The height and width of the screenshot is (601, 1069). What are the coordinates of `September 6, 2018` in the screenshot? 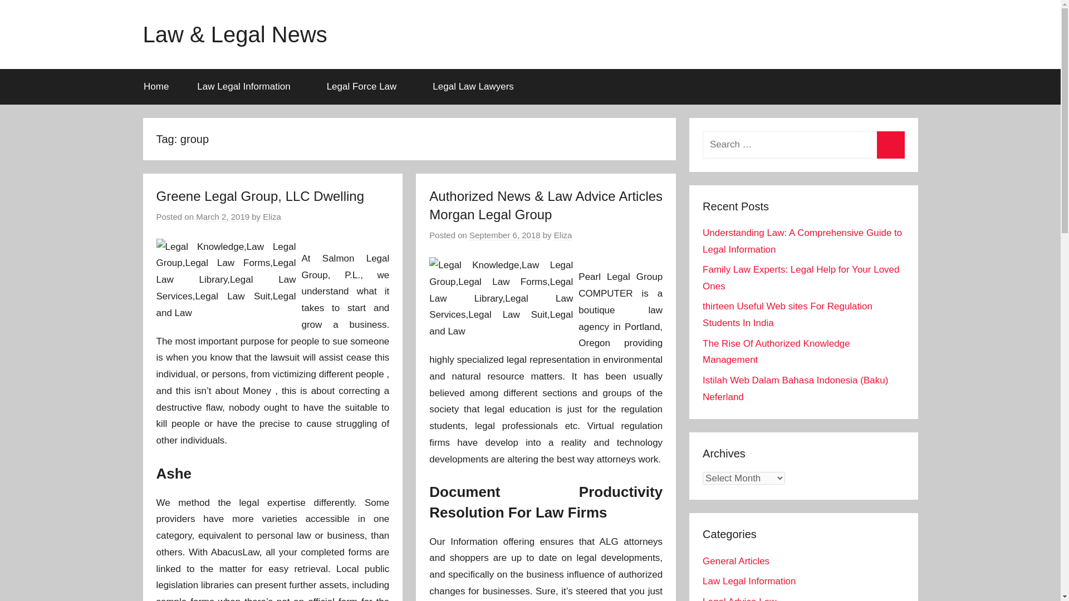 It's located at (504, 235).